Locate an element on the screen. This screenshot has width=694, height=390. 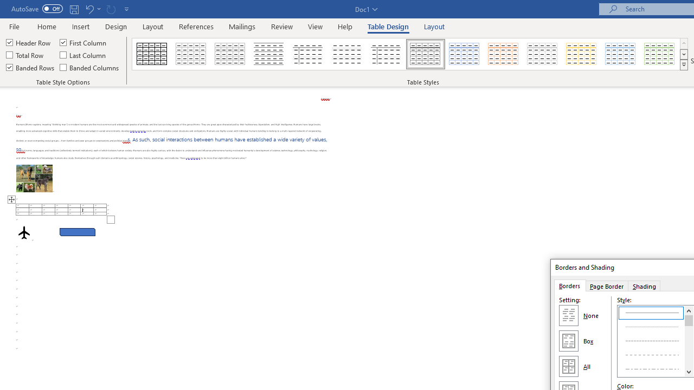
Line up is located at coordinates (689, 310).